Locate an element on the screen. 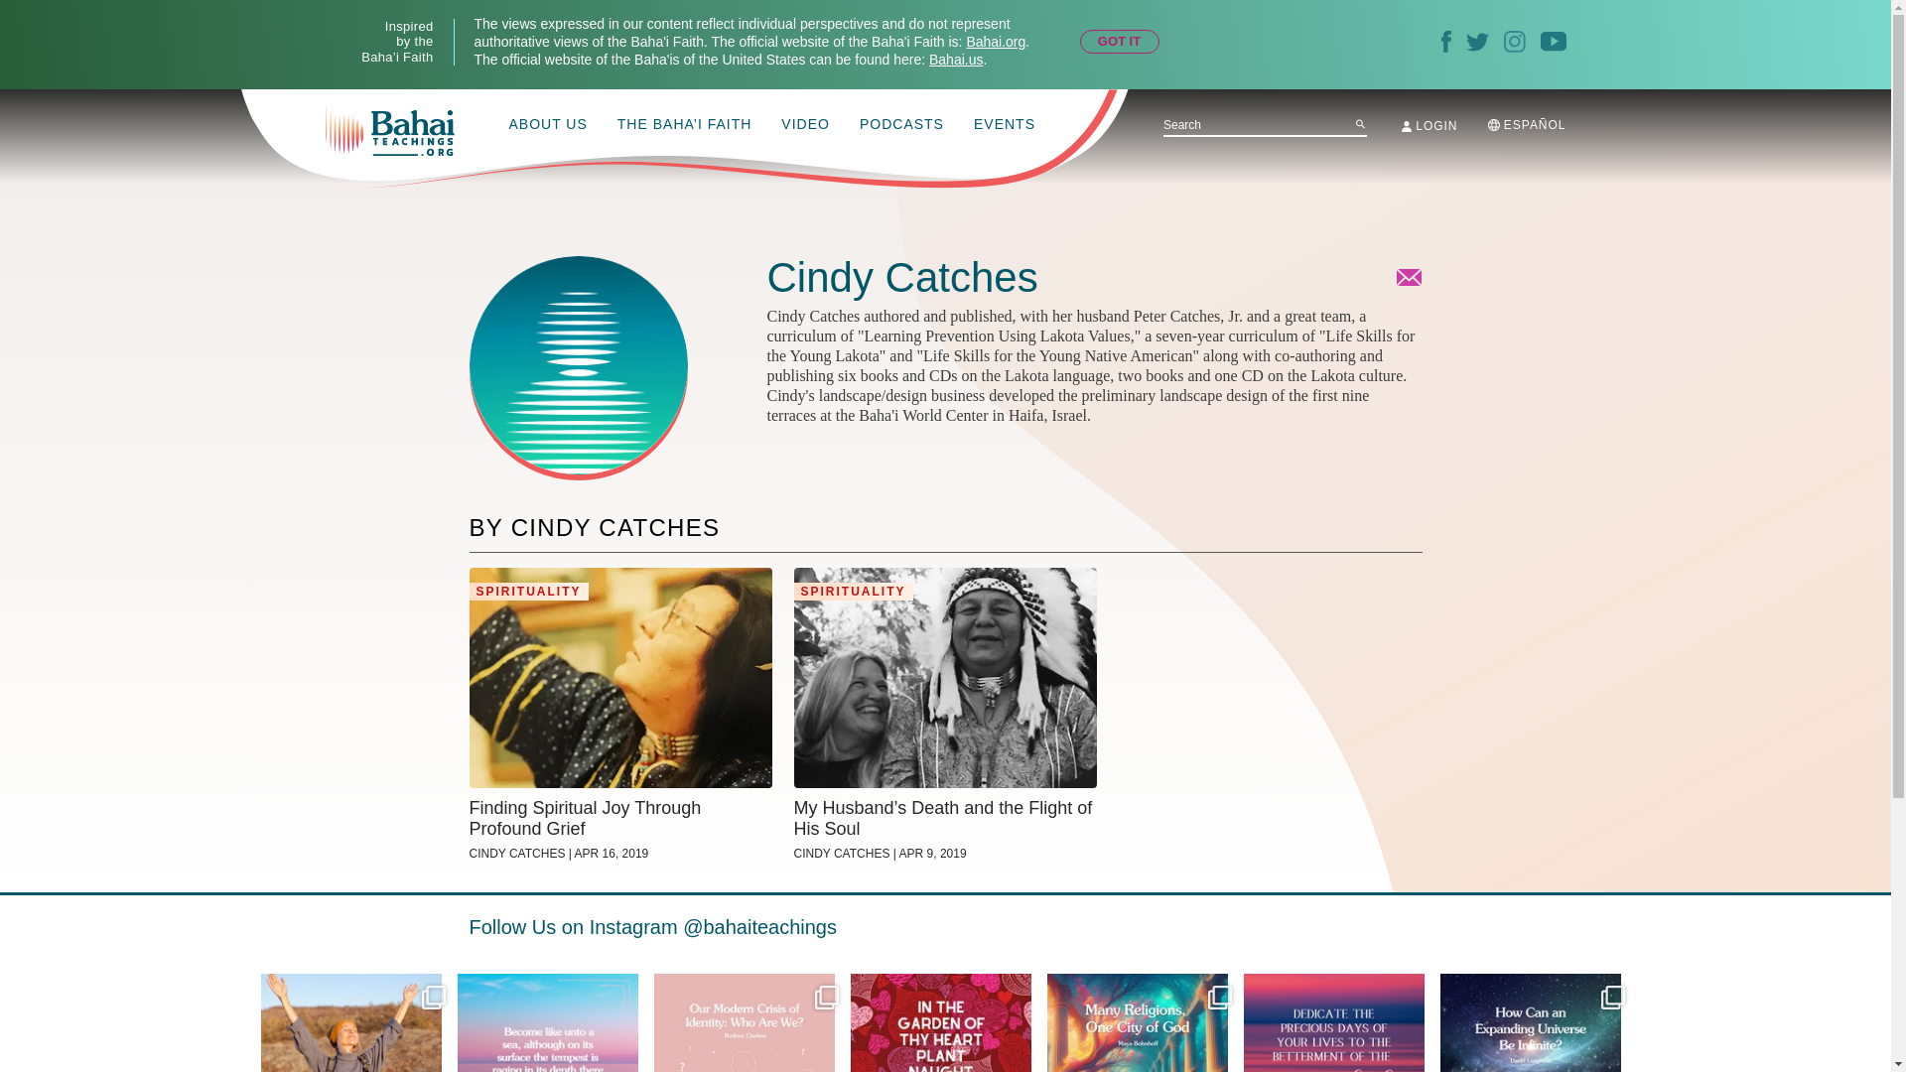  Finding Spiritual Joy Through Profound Grief is located at coordinates (619, 818).